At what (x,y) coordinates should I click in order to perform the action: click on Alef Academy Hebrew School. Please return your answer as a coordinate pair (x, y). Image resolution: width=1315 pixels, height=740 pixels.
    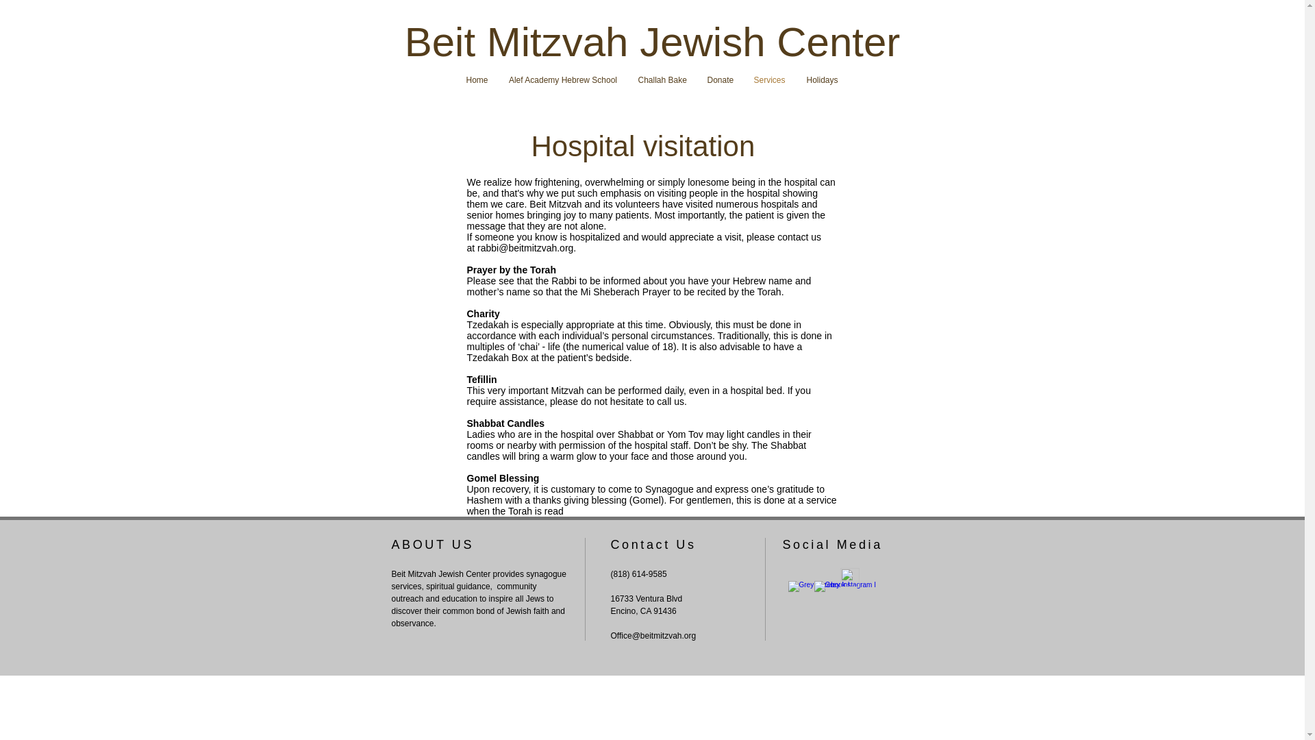
    Looking at the image, I should click on (563, 79).